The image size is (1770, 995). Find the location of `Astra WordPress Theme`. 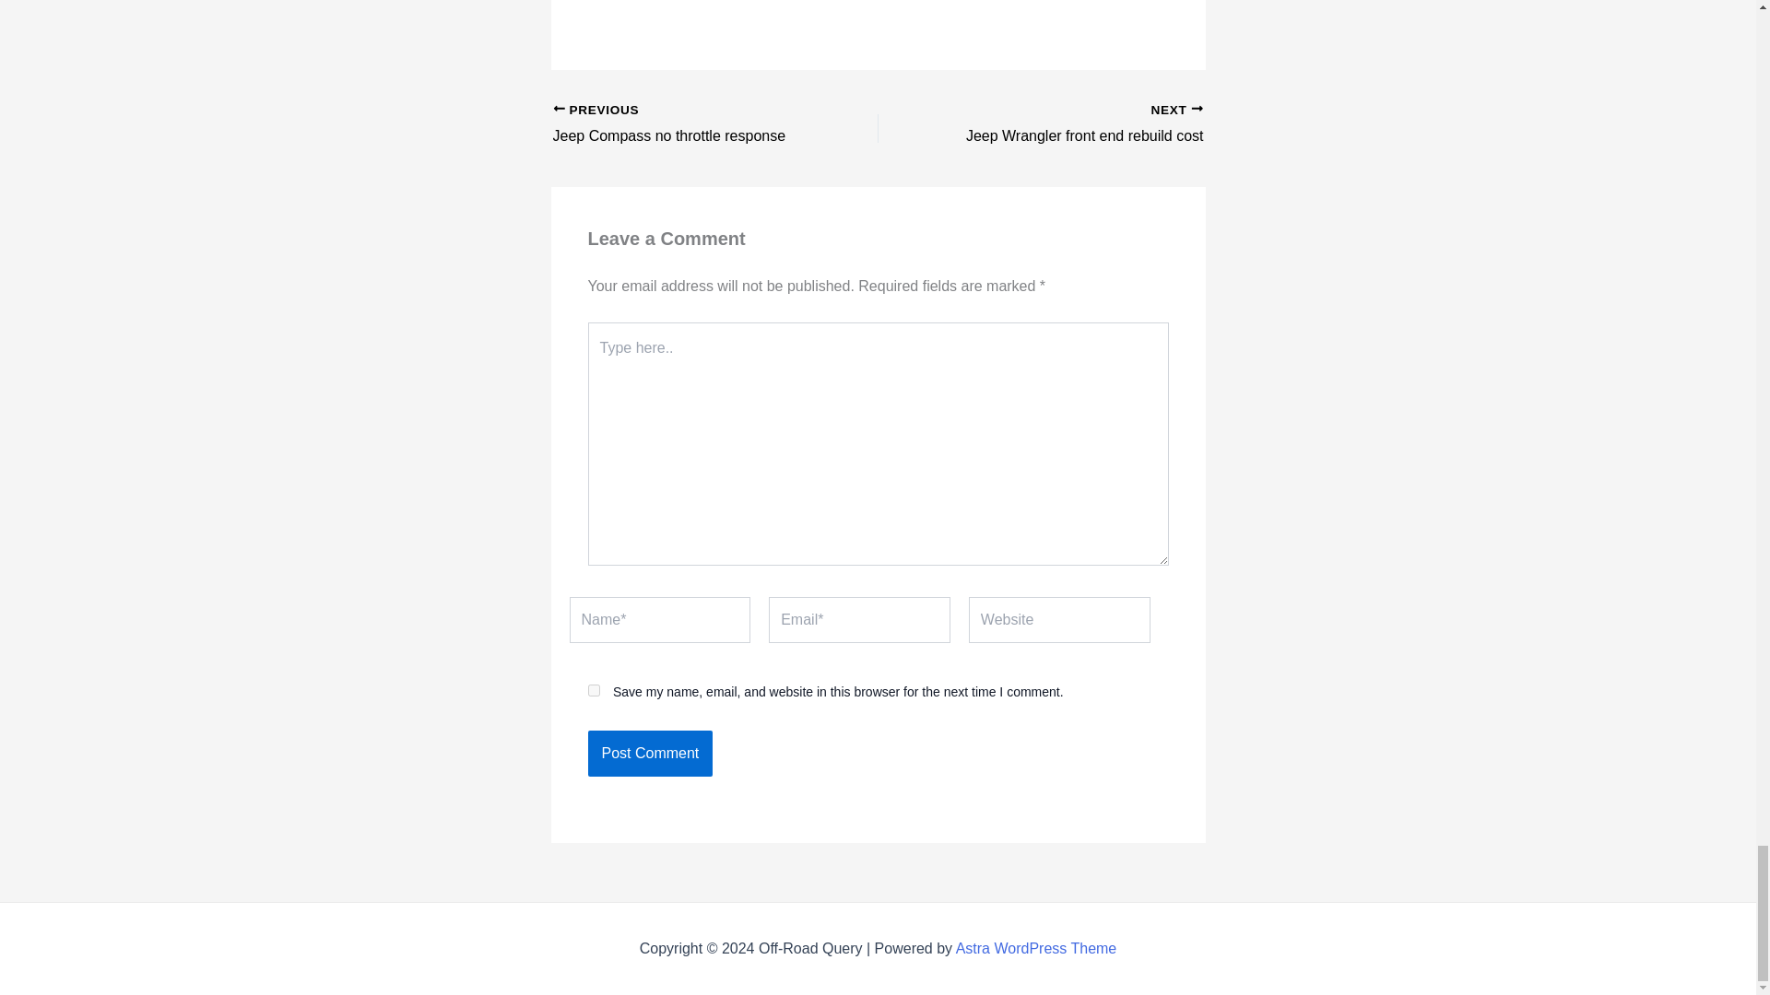

Astra WordPress Theme is located at coordinates (683, 125).